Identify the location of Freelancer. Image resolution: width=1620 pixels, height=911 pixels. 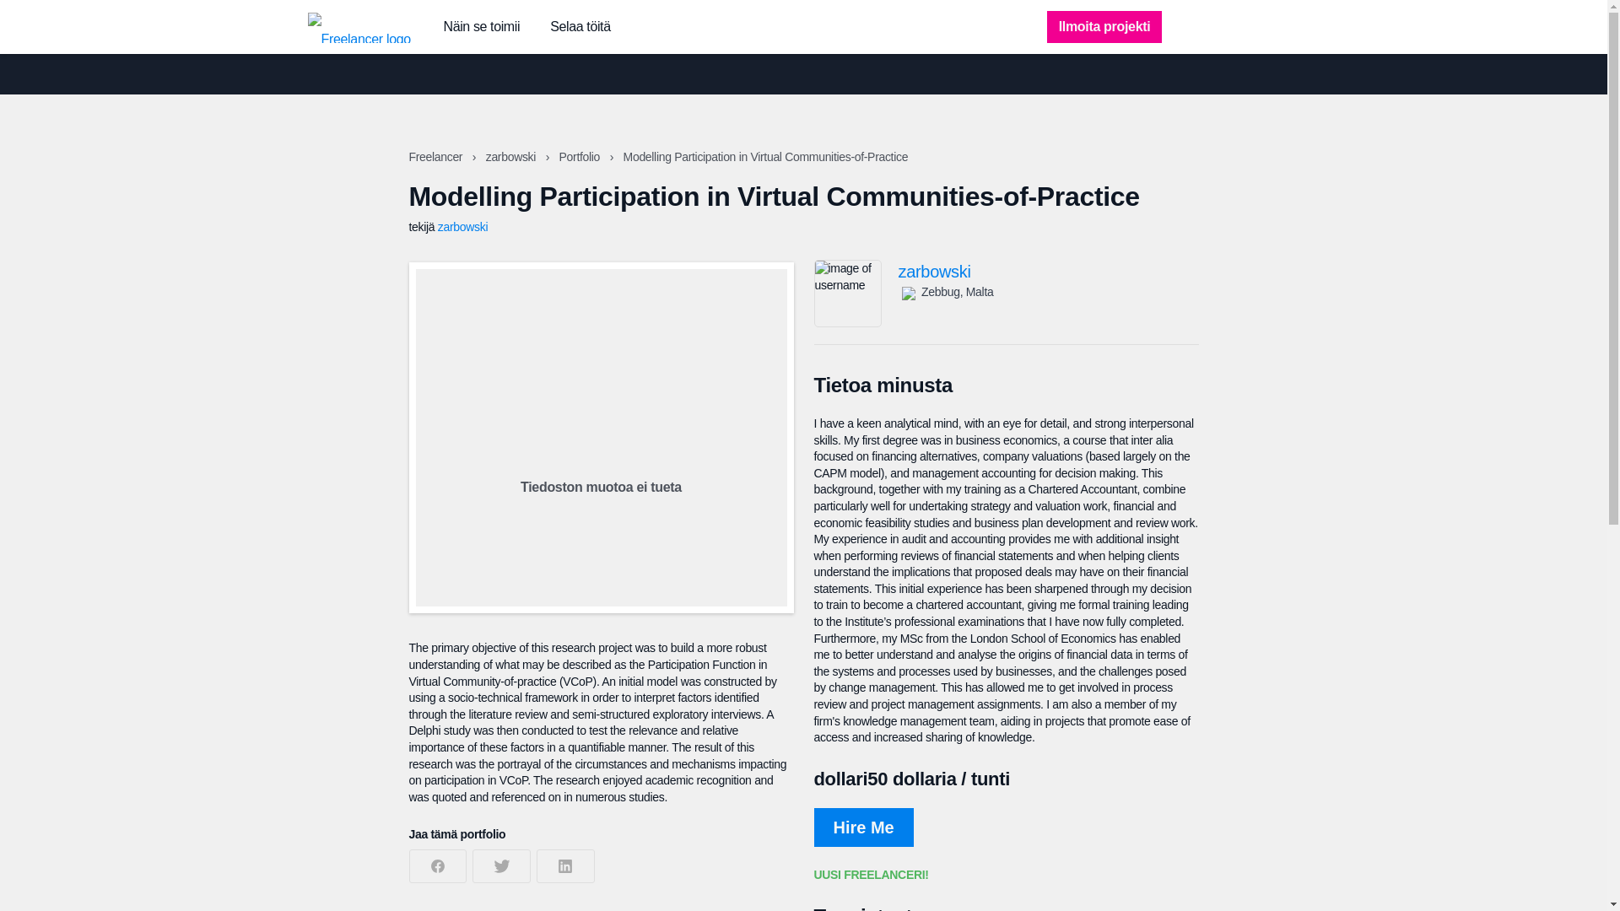
(436, 157).